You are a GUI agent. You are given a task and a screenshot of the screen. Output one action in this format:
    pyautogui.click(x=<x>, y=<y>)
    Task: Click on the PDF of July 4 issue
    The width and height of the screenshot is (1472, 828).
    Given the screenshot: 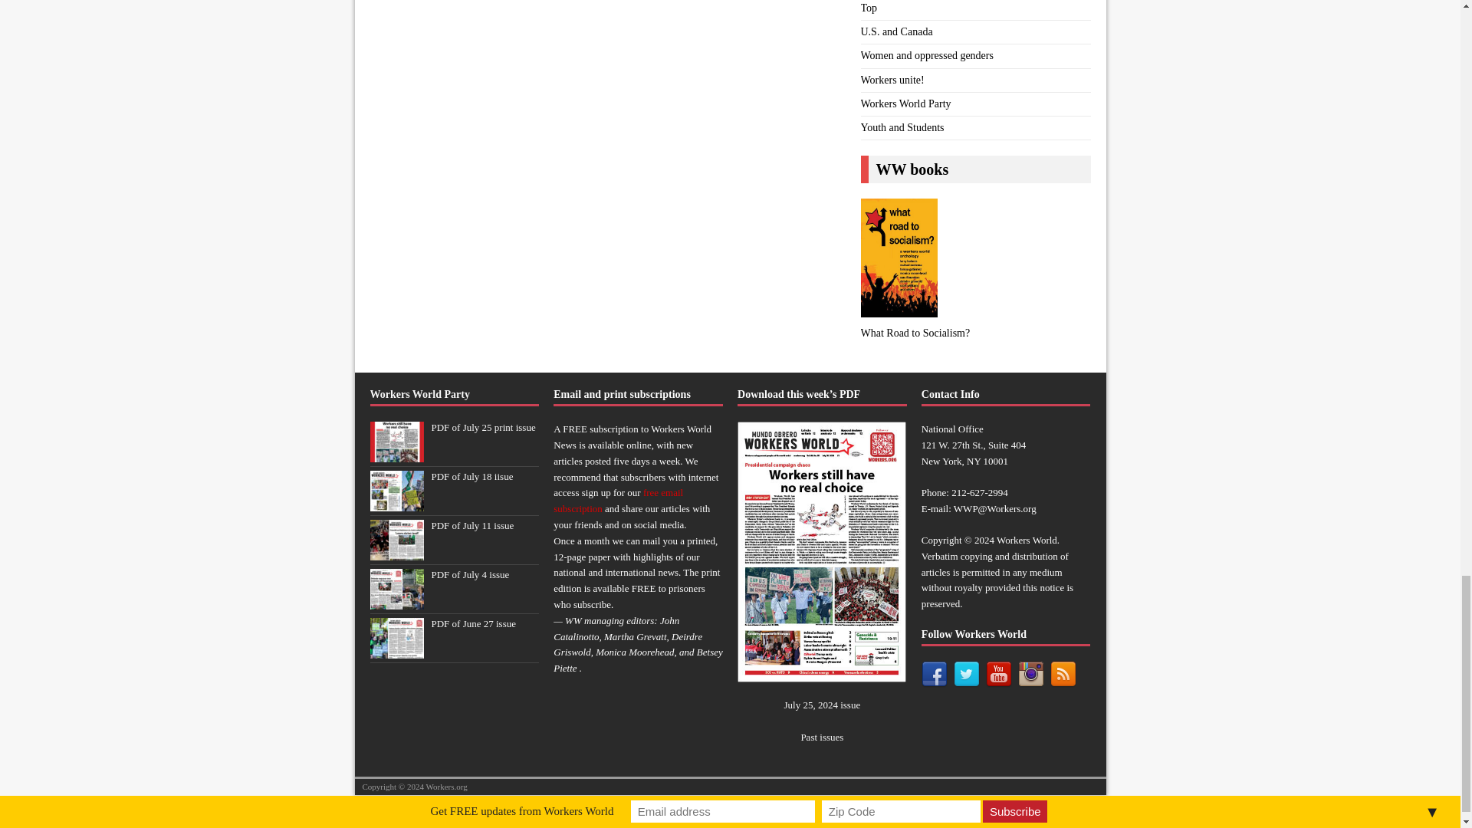 What is the action you would take?
    pyautogui.click(x=470, y=574)
    